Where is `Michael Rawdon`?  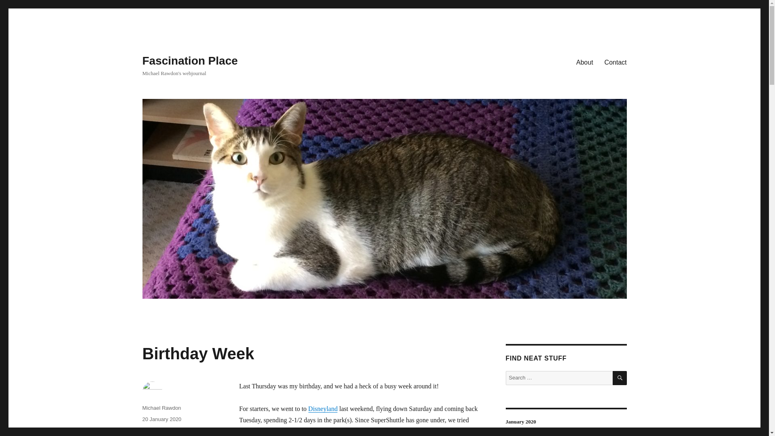 Michael Rawdon is located at coordinates (161, 408).